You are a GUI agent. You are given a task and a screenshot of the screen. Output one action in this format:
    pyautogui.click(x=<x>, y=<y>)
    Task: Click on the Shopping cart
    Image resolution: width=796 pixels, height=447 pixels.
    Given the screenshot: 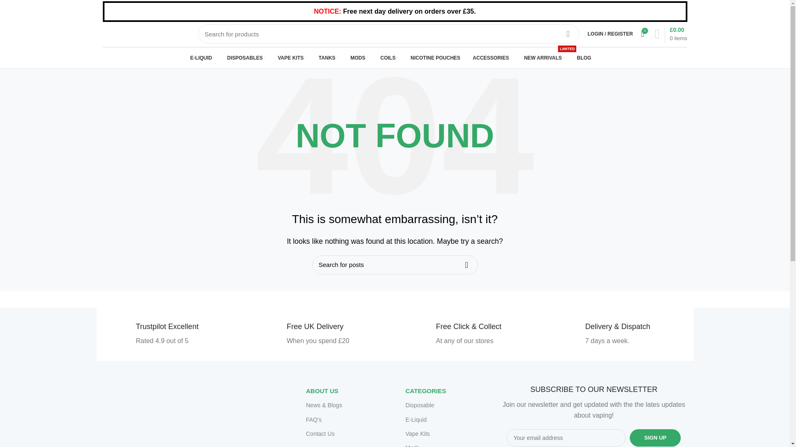 What is the action you would take?
    pyautogui.click(x=671, y=34)
    